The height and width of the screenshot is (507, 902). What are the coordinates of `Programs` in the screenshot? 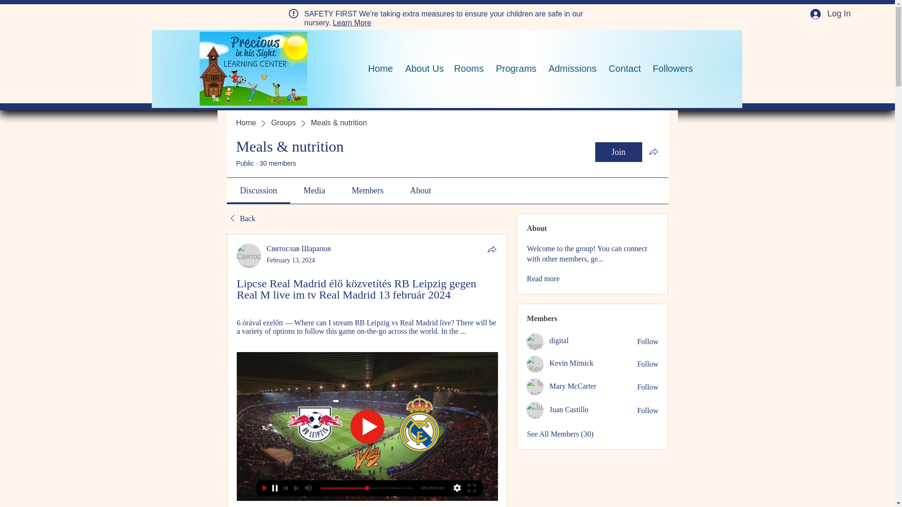 It's located at (515, 69).